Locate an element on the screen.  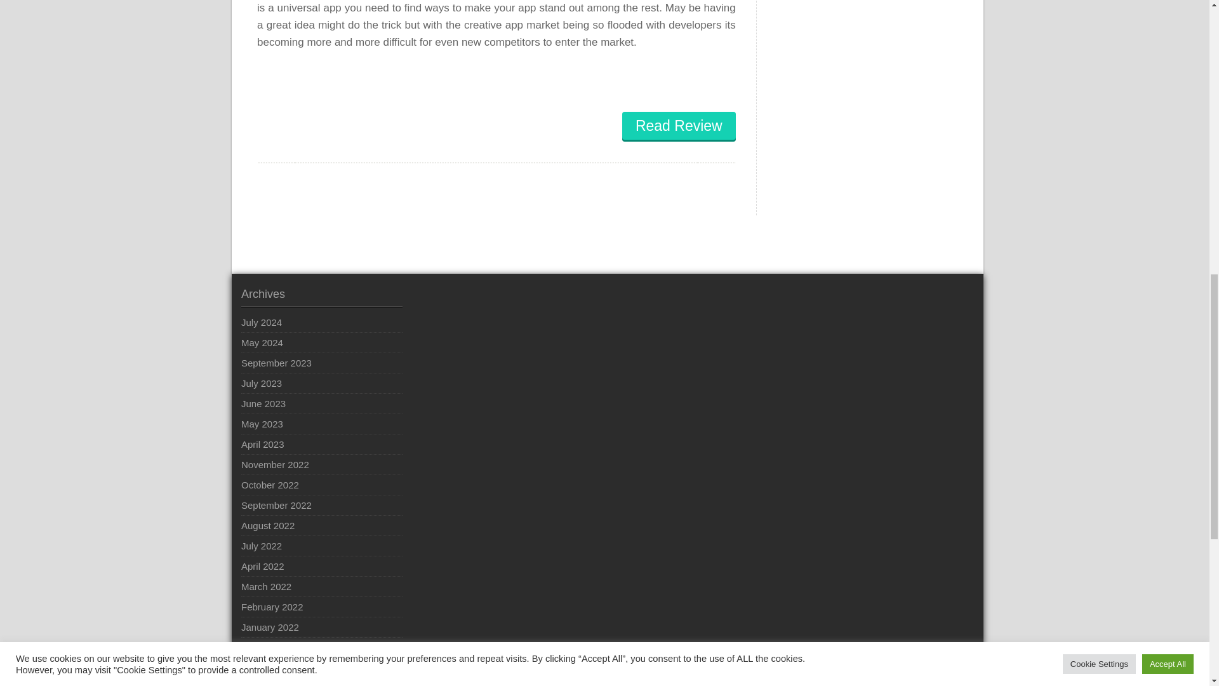
April 2023 is located at coordinates (263, 444).